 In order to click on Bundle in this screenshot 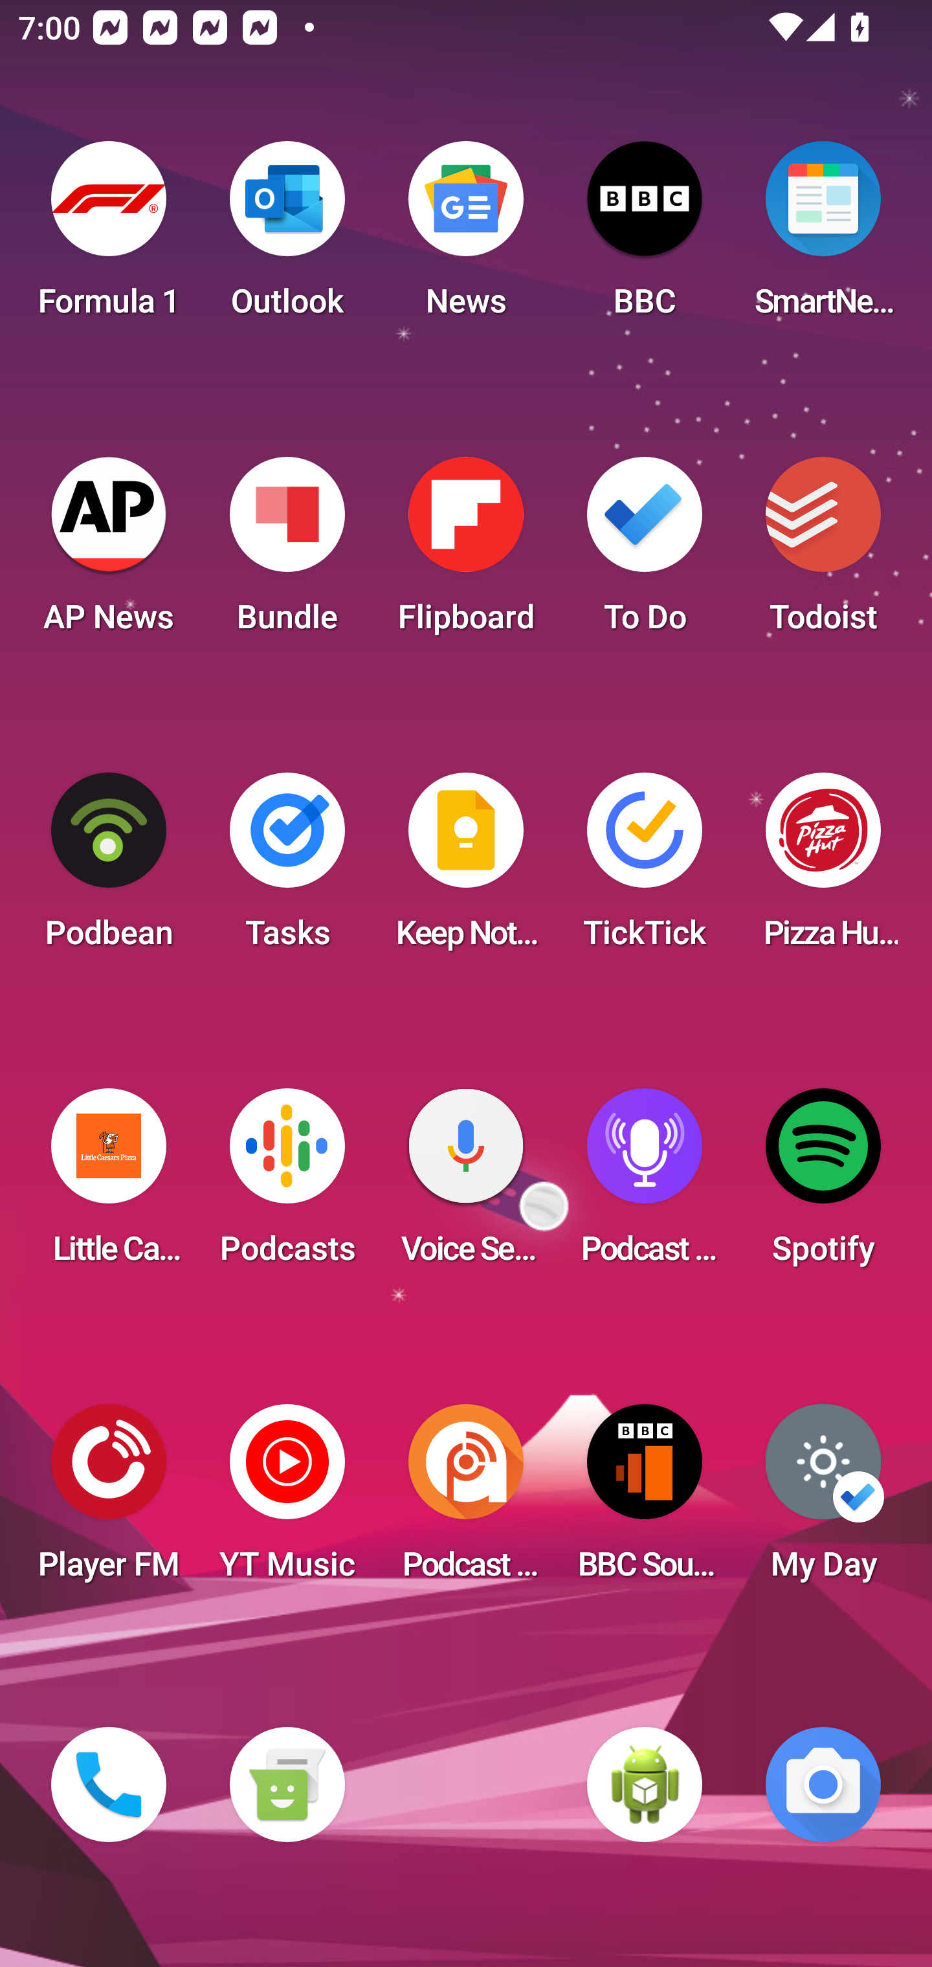, I will do `click(287, 553)`.